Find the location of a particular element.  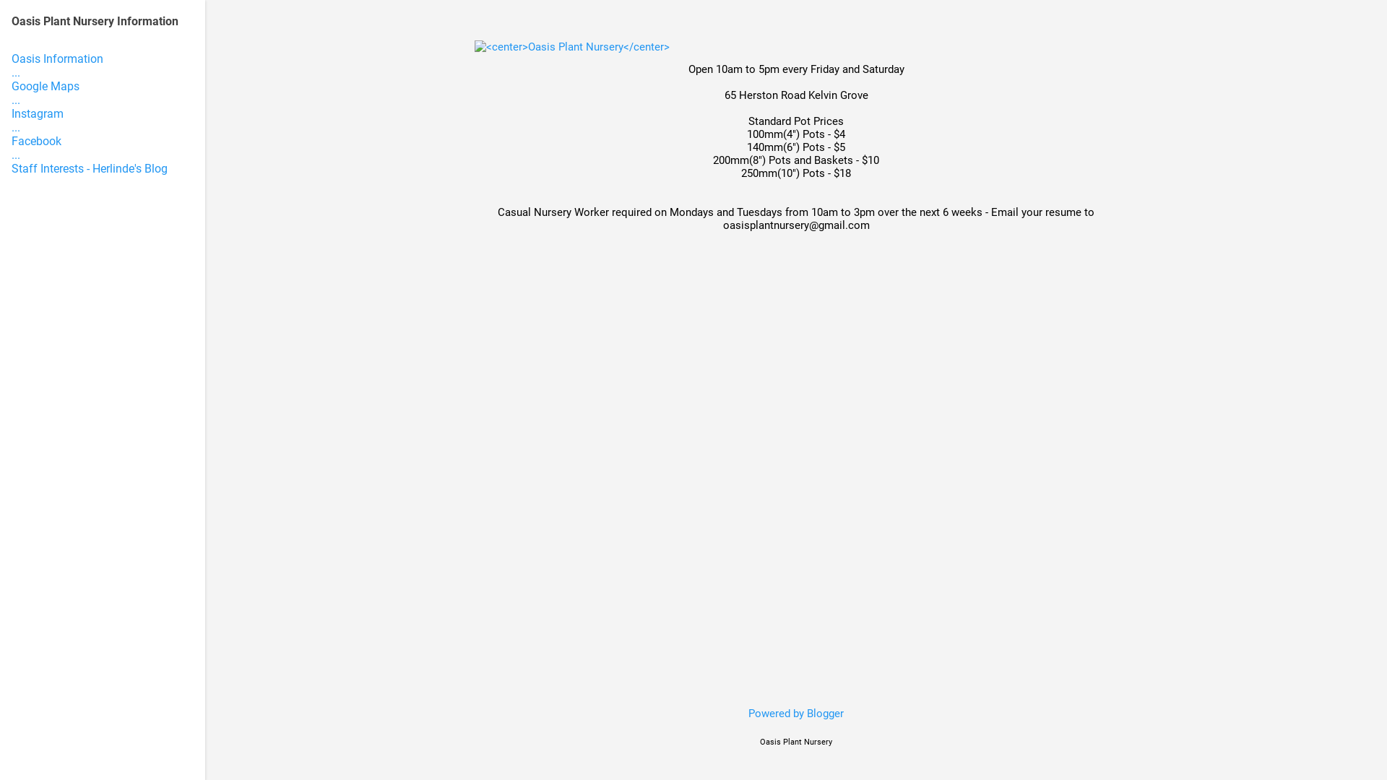

Facebook is located at coordinates (36, 142).